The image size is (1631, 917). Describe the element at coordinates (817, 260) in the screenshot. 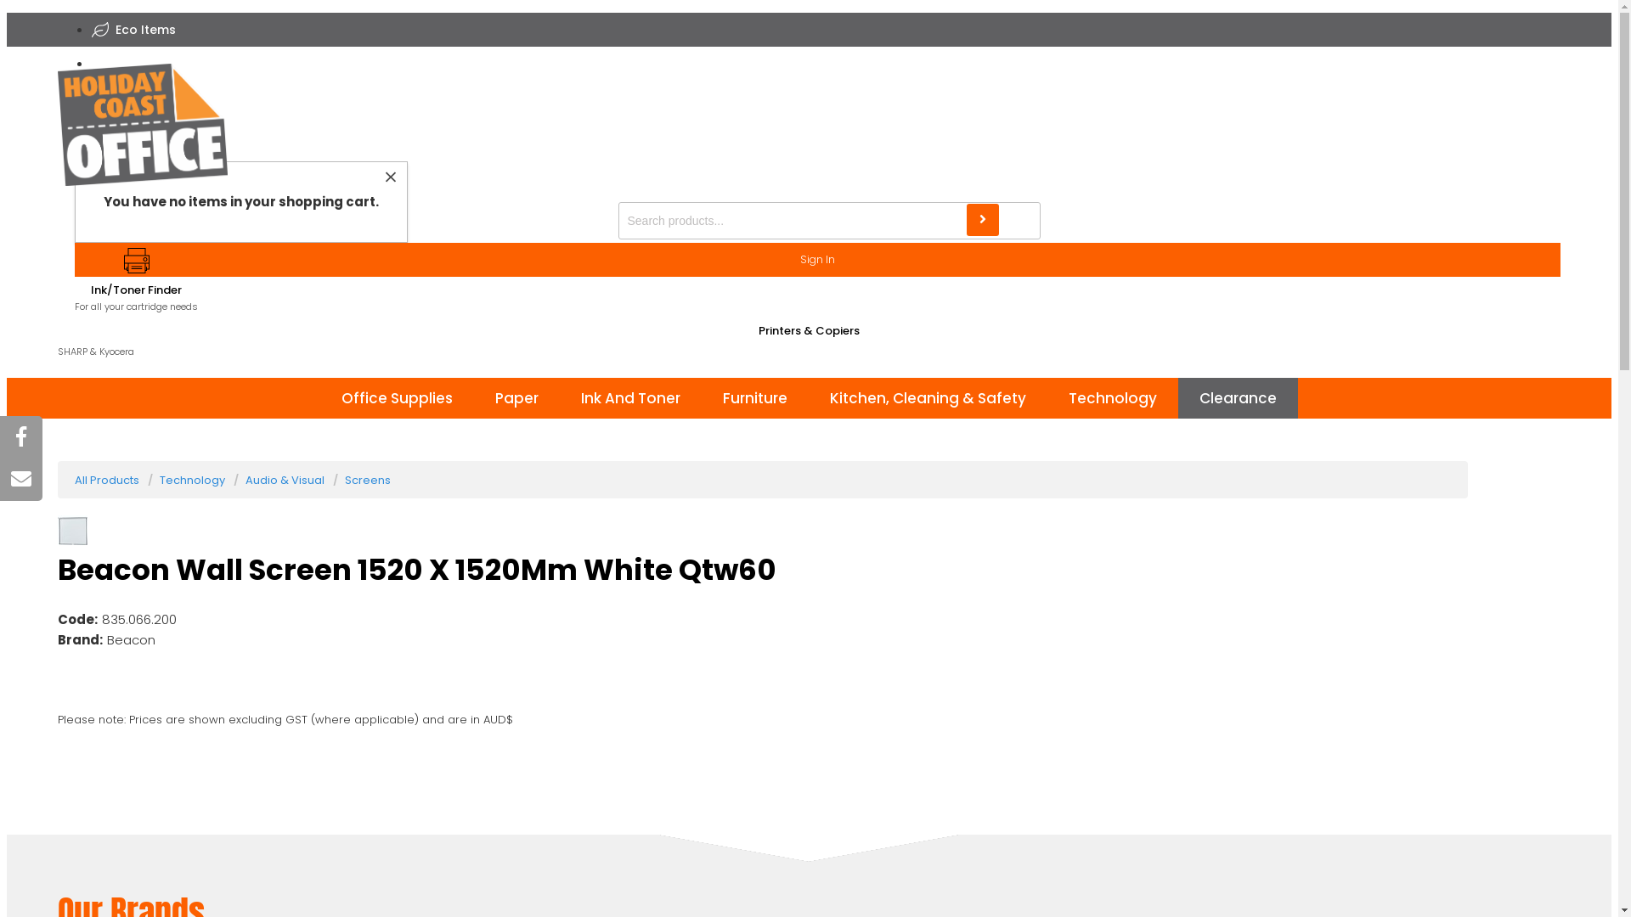

I see `Sign In` at that location.